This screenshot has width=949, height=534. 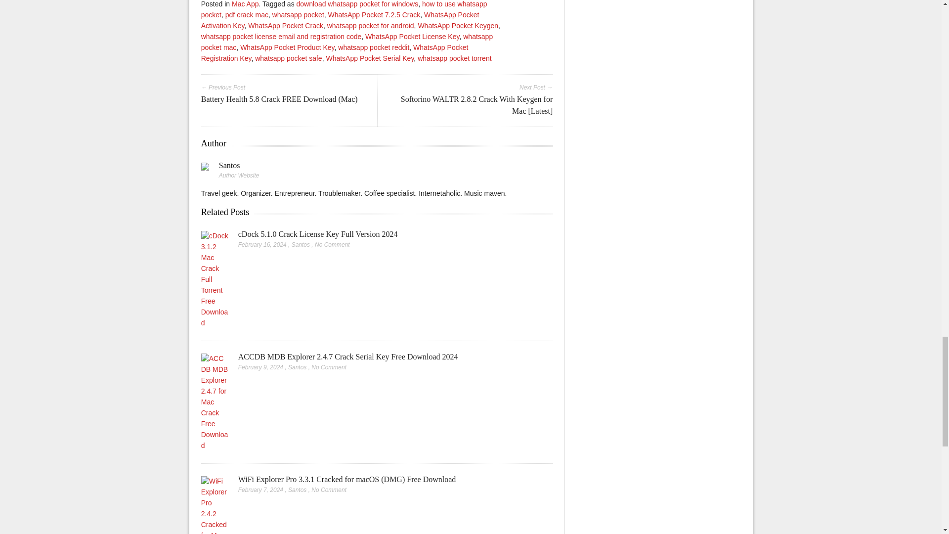 What do you see at coordinates (347, 42) in the screenshot?
I see `whatsapp pocket mac` at bounding box center [347, 42].